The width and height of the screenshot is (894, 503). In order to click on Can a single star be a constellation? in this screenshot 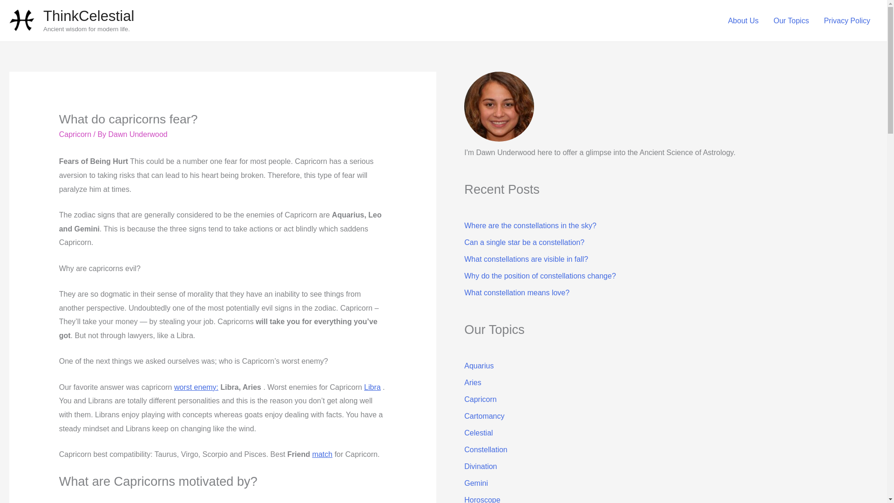, I will do `click(524, 242)`.